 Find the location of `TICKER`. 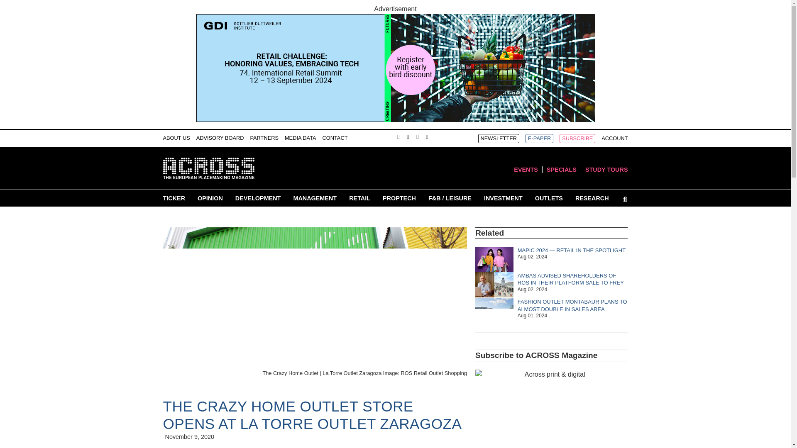

TICKER is located at coordinates (174, 198).